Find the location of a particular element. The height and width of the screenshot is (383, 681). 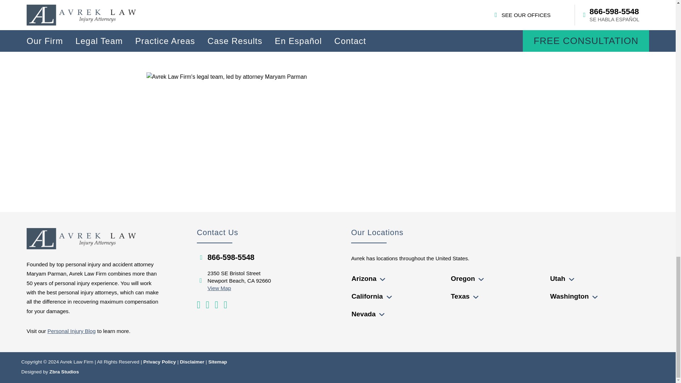

Avrek Law Firm Instagram is located at coordinates (226, 305).